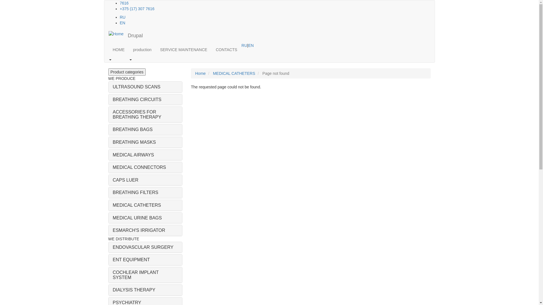  I want to click on HOME, so click(119, 50).